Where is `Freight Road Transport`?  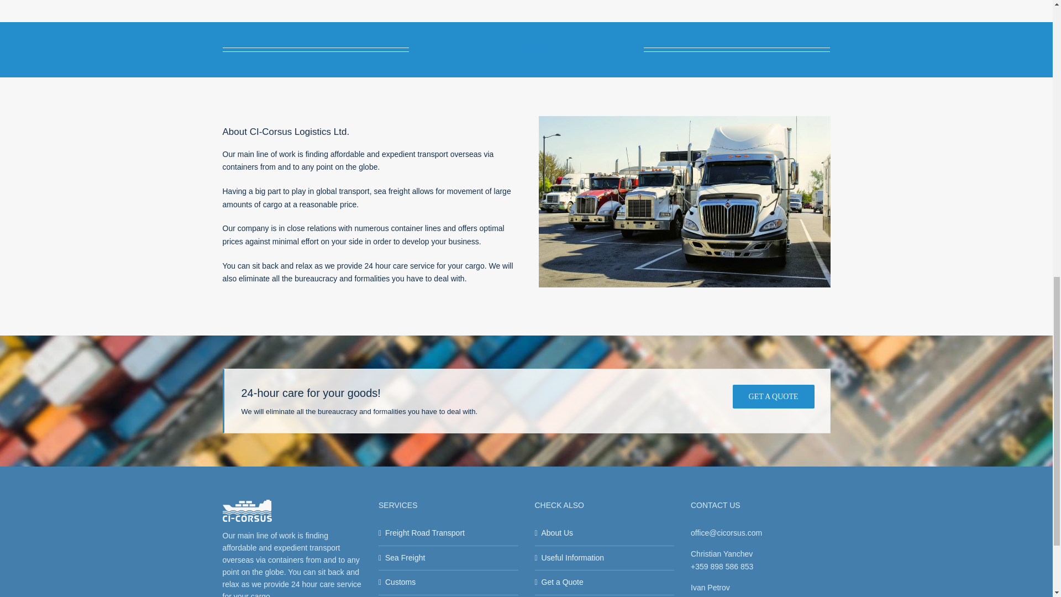 Freight Road Transport is located at coordinates (449, 533).